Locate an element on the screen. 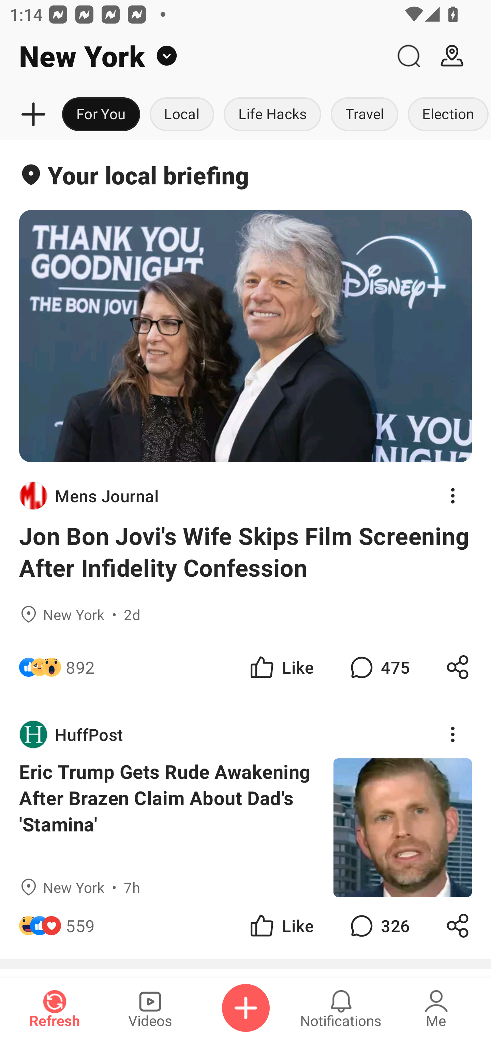 This screenshot has height=1038, width=491. 326 is located at coordinates (378, 925).